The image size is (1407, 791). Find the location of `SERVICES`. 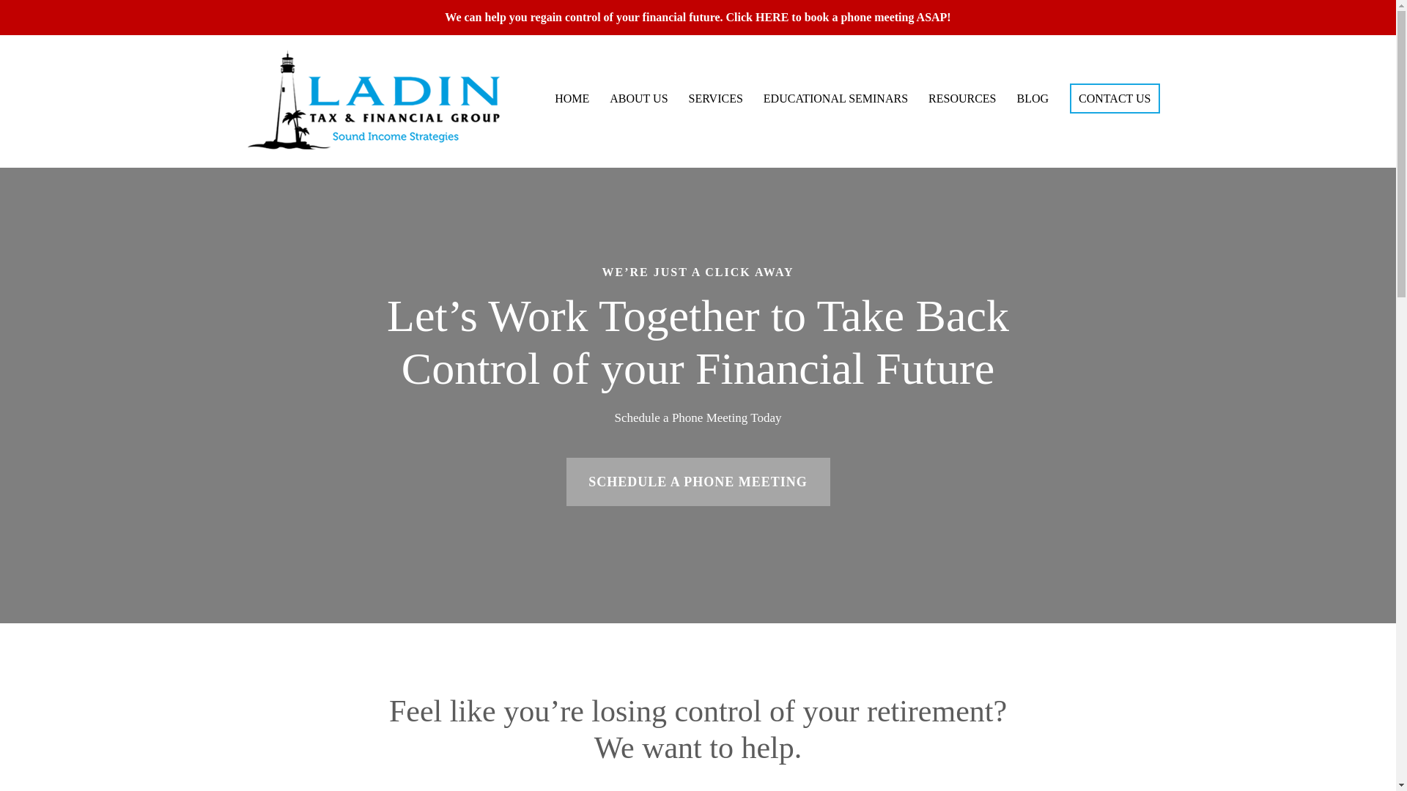

SERVICES is located at coordinates (715, 98).